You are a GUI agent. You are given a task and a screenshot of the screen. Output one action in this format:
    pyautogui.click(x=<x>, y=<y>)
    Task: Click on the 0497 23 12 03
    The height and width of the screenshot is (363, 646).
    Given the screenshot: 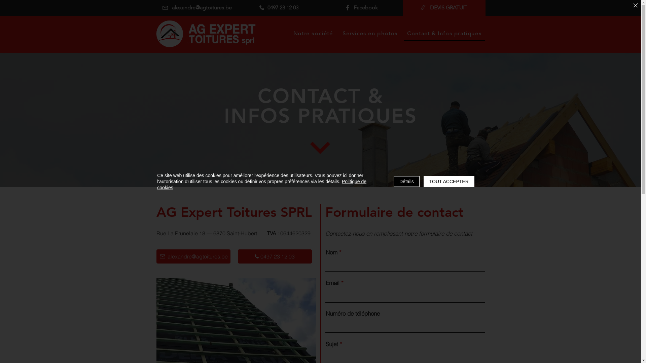 What is the action you would take?
    pyautogui.click(x=275, y=256)
    